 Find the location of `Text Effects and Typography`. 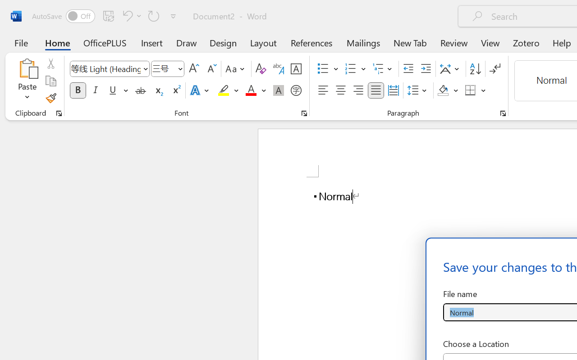

Text Effects and Typography is located at coordinates (200, 90).